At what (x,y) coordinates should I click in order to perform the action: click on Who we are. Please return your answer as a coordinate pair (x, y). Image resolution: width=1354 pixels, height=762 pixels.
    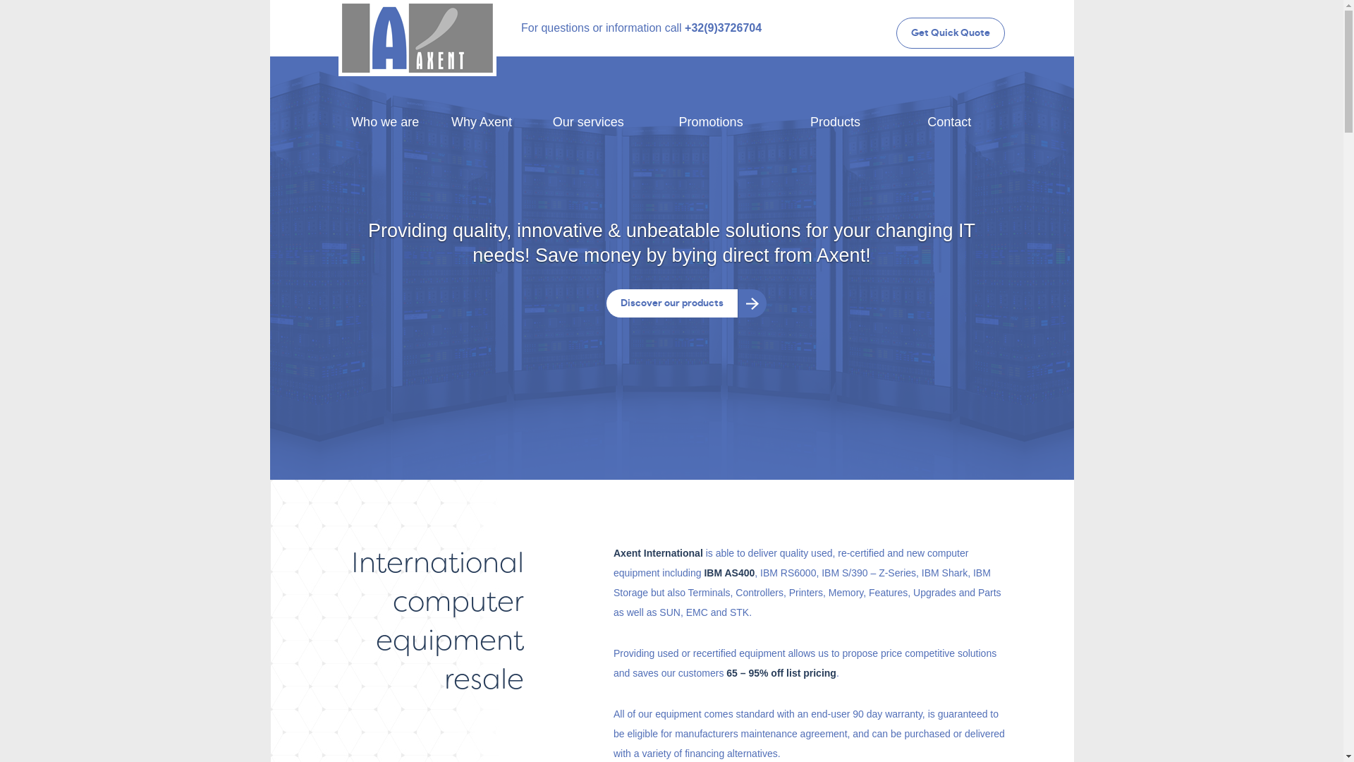
    Looking at the image, I should click on (385, 122).